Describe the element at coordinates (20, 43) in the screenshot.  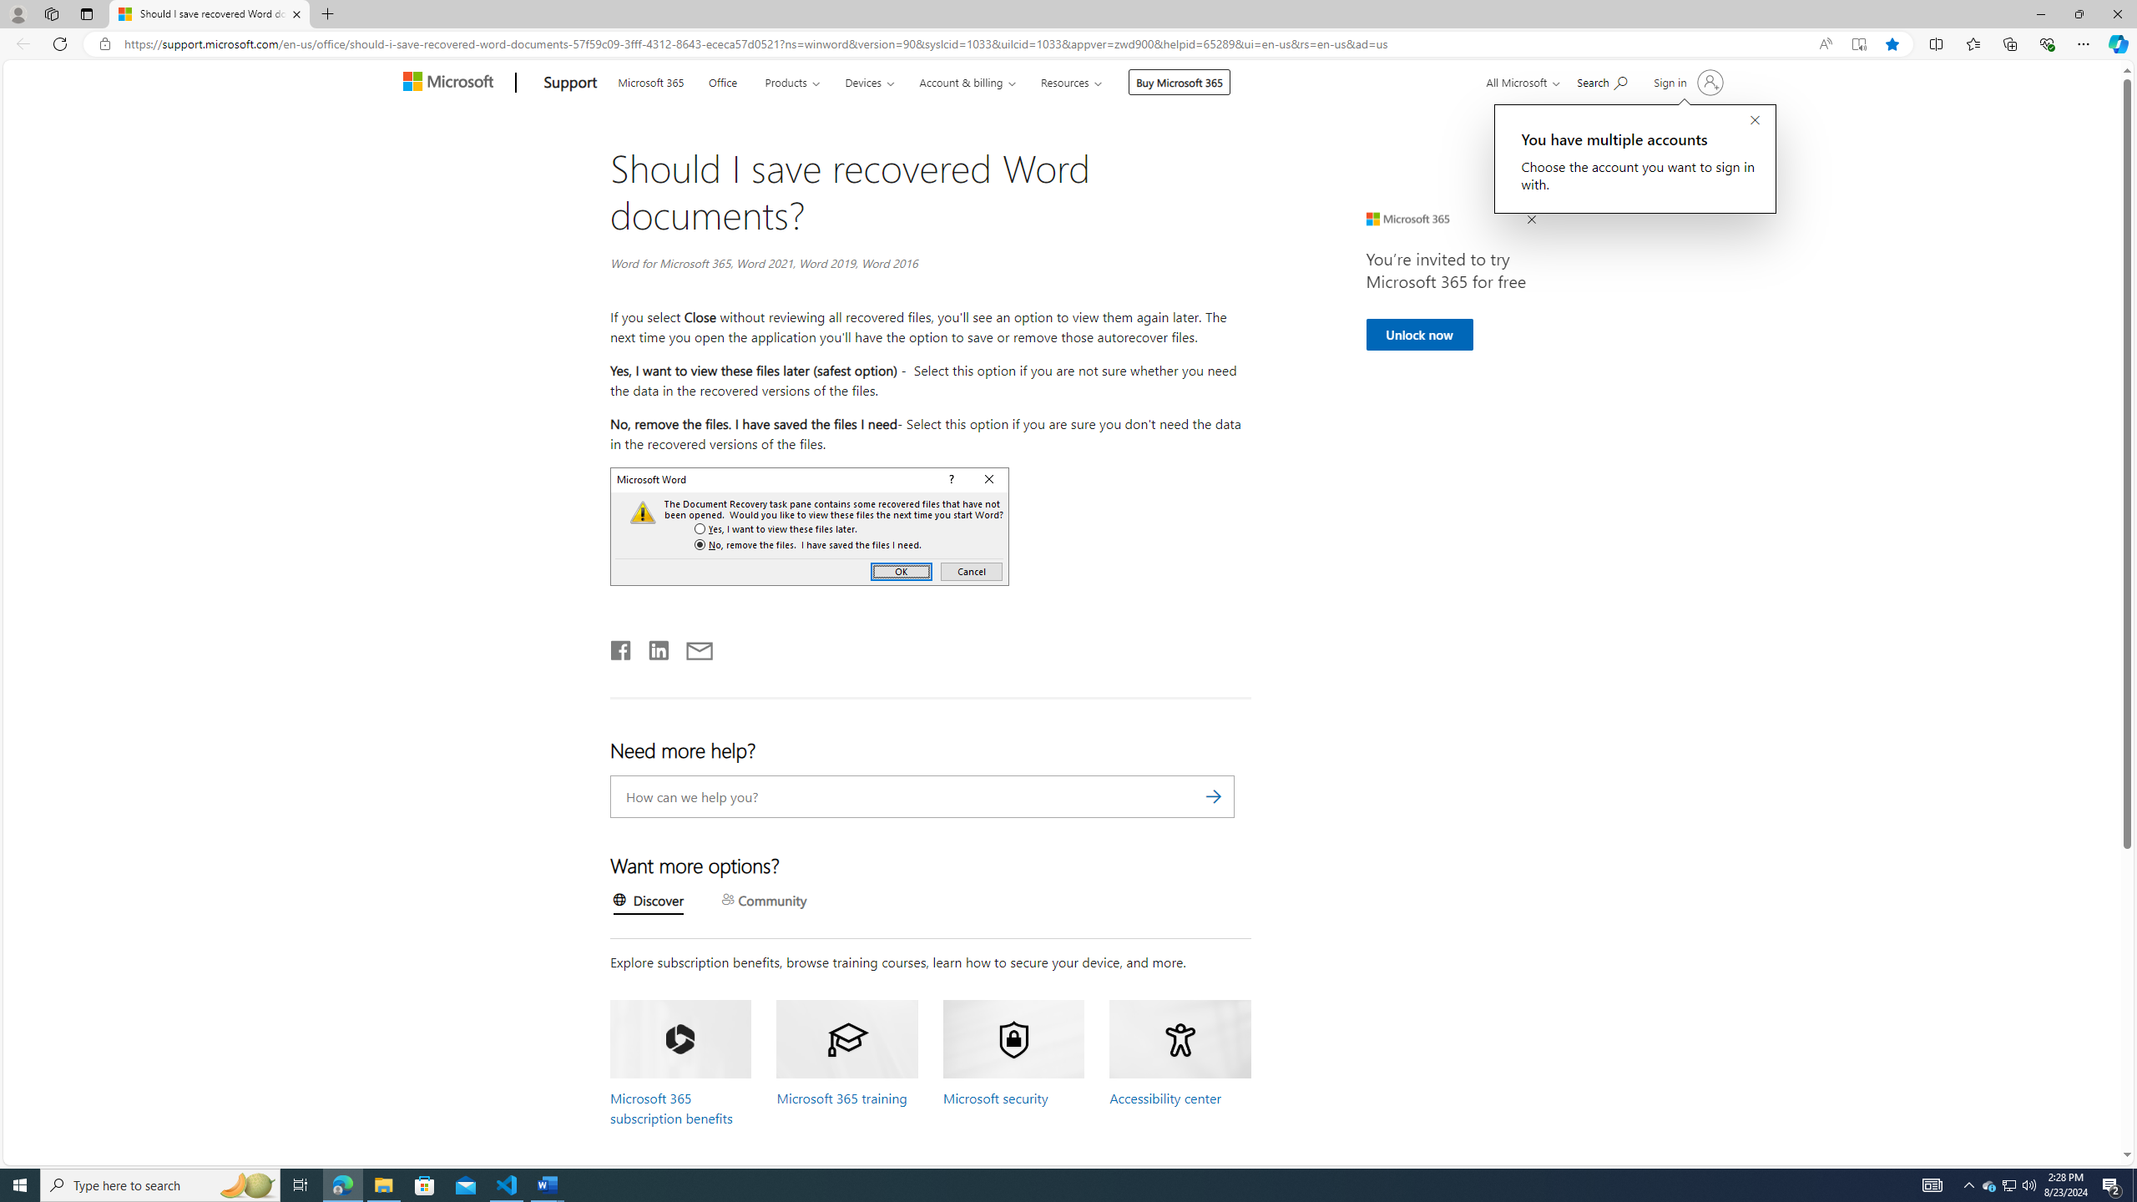
I see `Back` at that location.